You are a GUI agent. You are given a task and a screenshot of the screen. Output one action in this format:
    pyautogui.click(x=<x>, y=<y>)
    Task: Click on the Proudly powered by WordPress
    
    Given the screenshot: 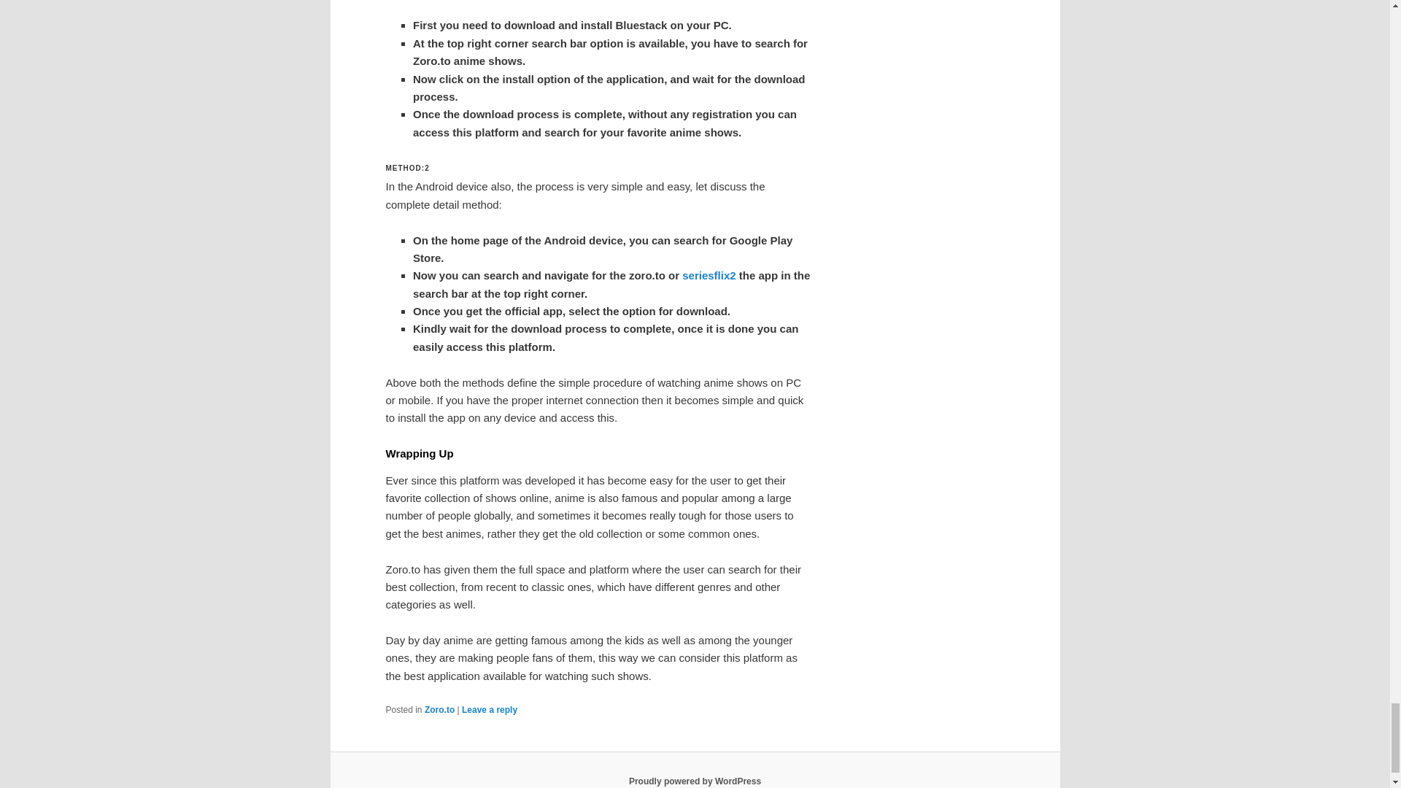 What is the action you would take?
    pyautogui.click(x=695, y=781)
    